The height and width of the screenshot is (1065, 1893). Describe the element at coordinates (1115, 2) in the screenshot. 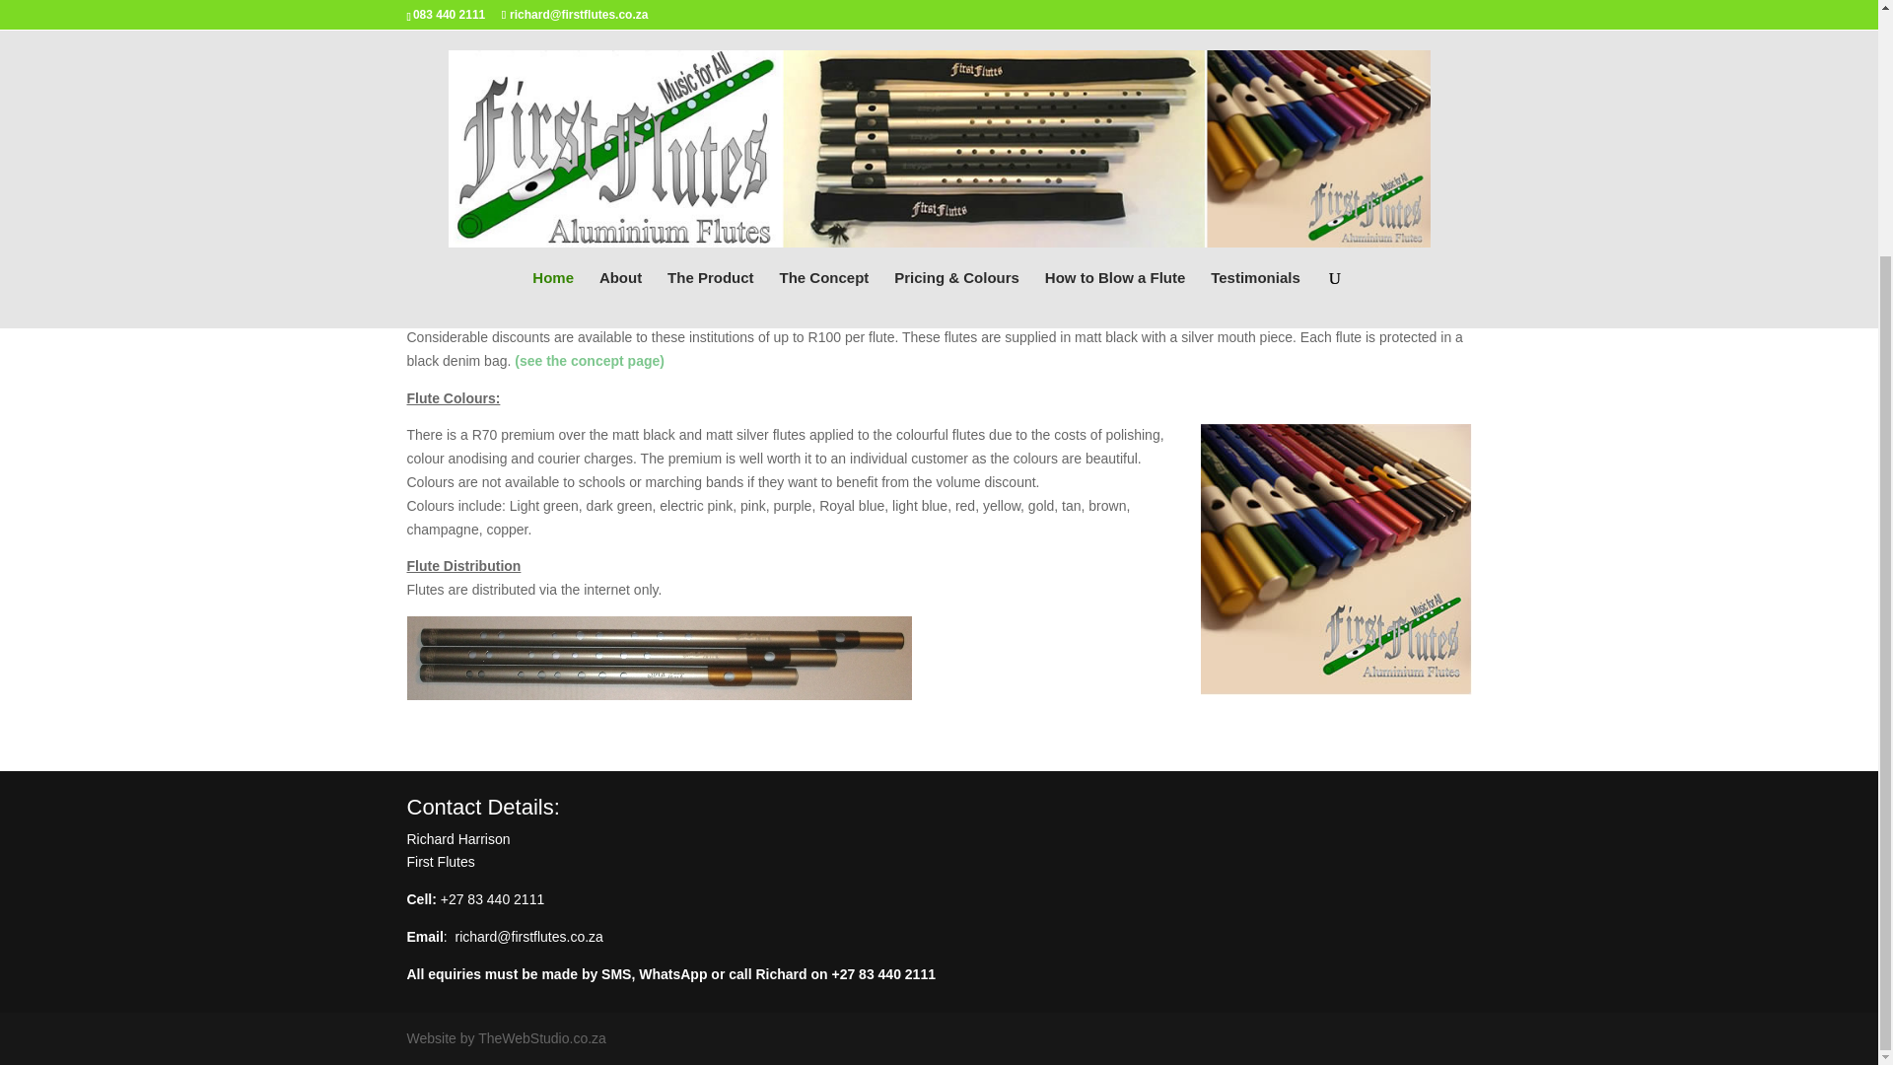

I see `How to Blow a Flute` at that location.